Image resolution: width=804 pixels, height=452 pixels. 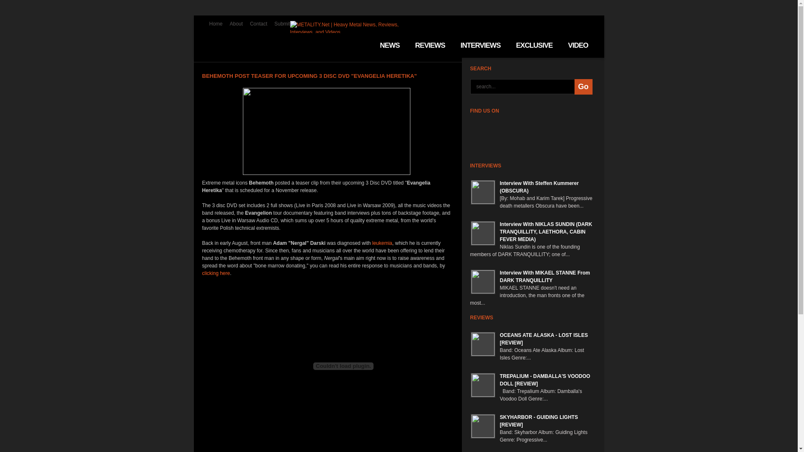 What do you see at coordinates (216, 24) in the screenshot?
I see `Home` at bounding box center [216, 24].